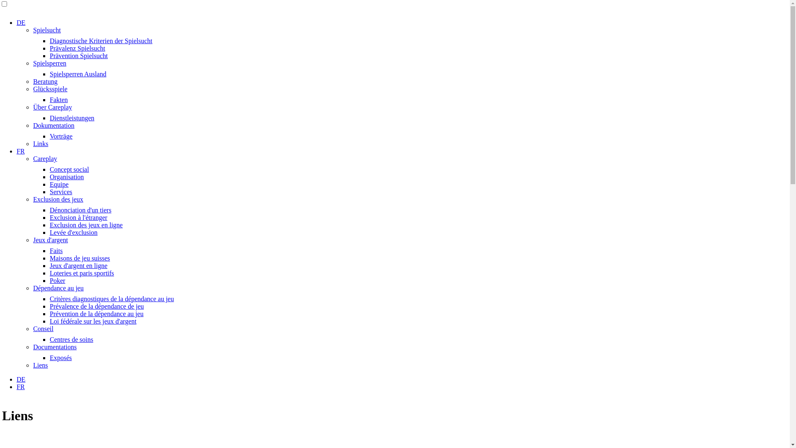 The height and width of the screenshot is (448, 796). I want to click on Spielsucht, so click(47, 30).